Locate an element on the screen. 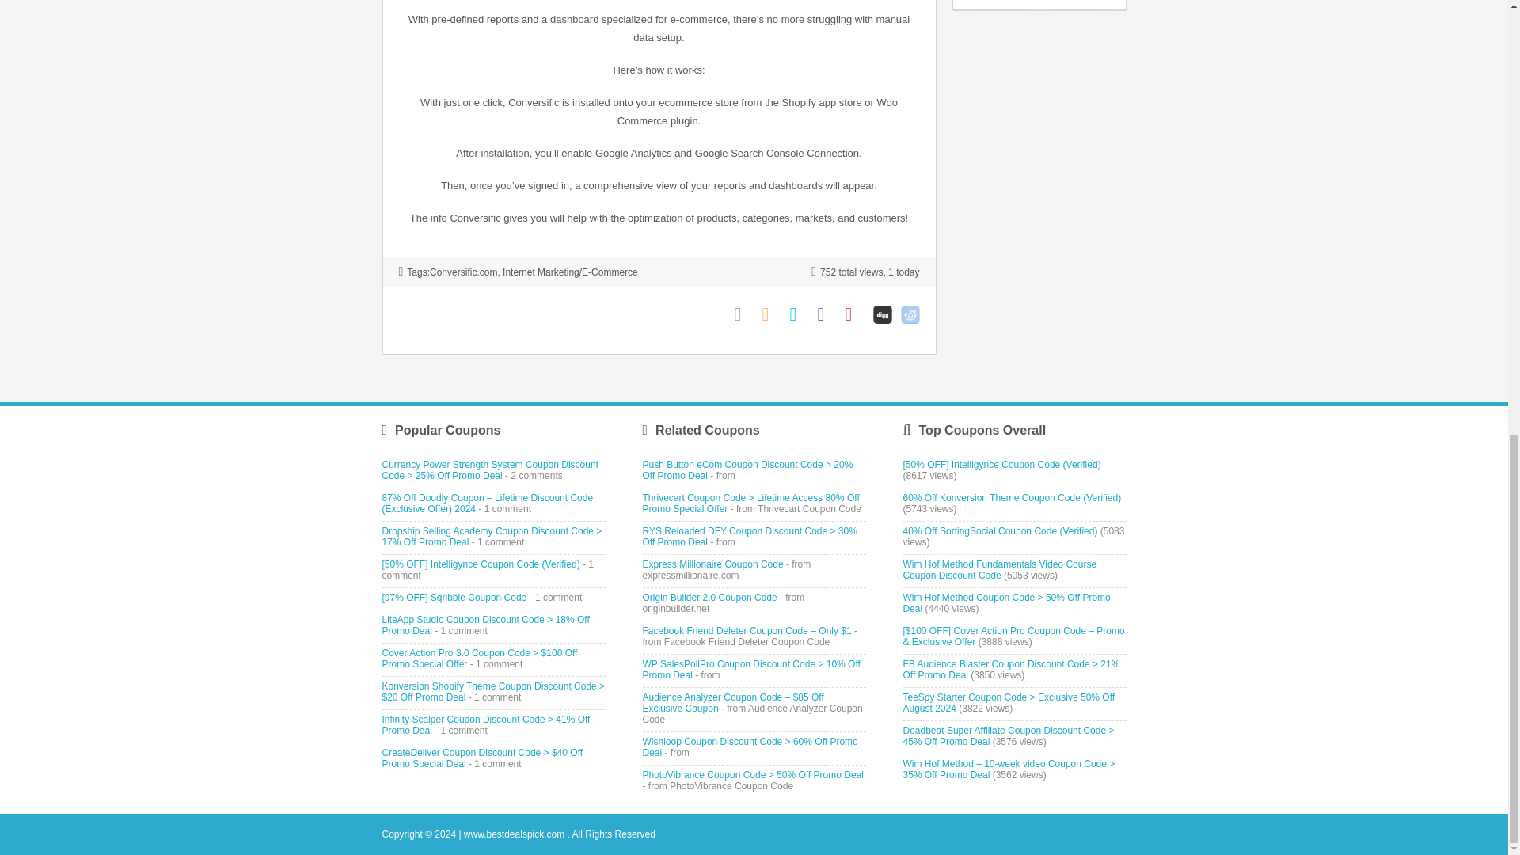 The width and height of the screenshot is (1520, 855). Facebook is located at coordinates (826, 314).